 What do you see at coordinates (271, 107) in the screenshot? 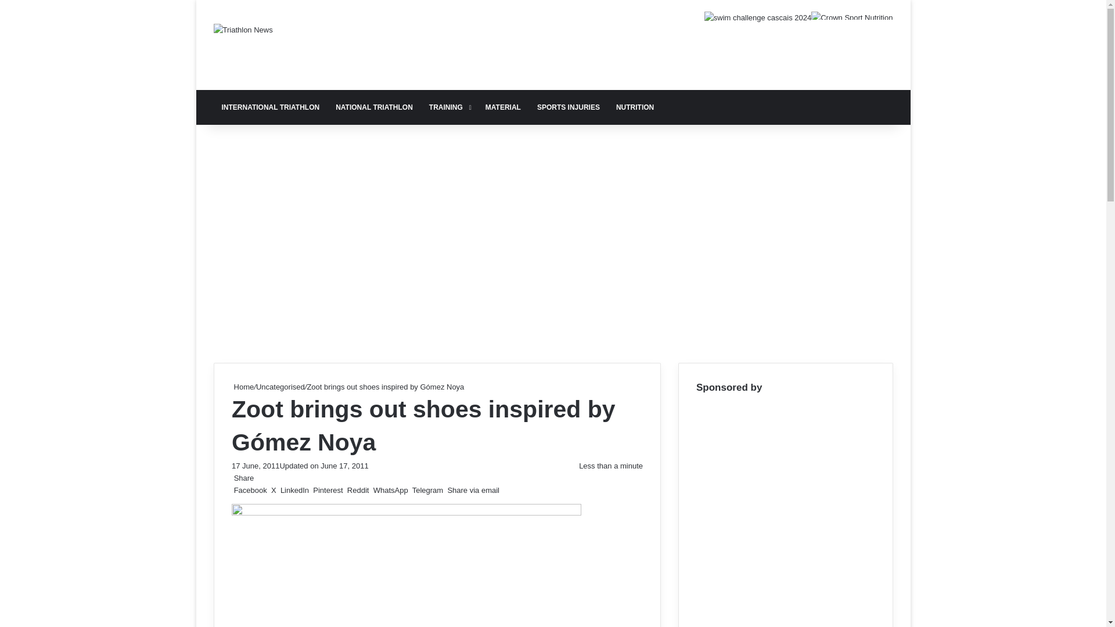
I see `INTERNATIONAL TRIATHLON` at bounding box center [271, 107].